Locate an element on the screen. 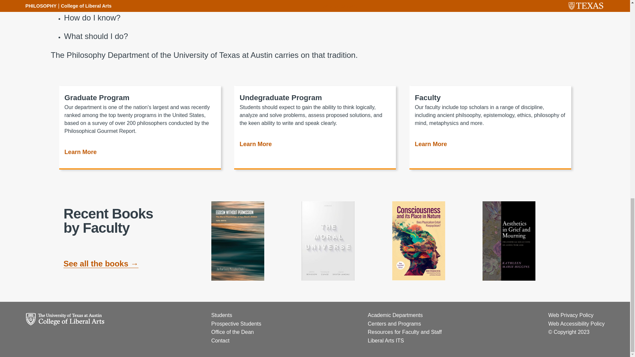 This screenshot has height=357, width=635. Prospective Students is located at coordinates (236, 324).